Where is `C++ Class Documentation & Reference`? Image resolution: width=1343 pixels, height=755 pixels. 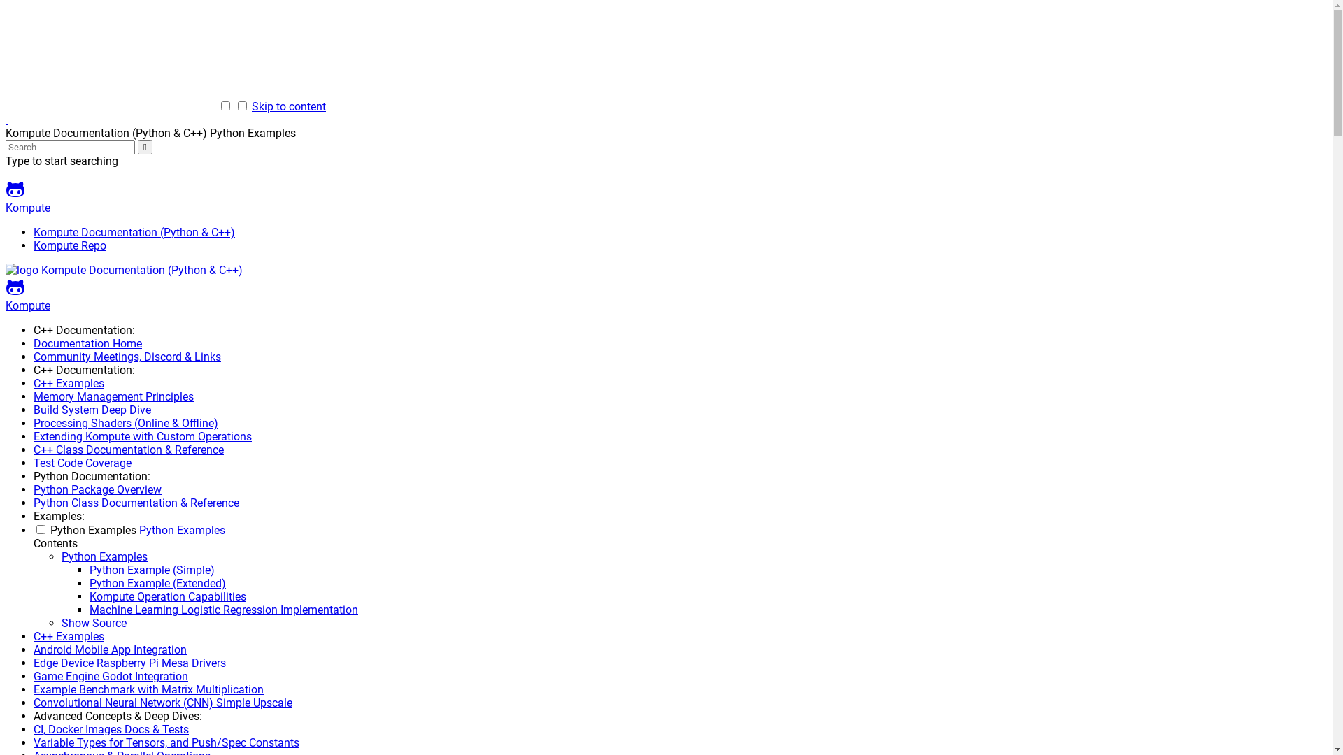 C++ Class Documentation & Reference is located at coordinates (129, 450).